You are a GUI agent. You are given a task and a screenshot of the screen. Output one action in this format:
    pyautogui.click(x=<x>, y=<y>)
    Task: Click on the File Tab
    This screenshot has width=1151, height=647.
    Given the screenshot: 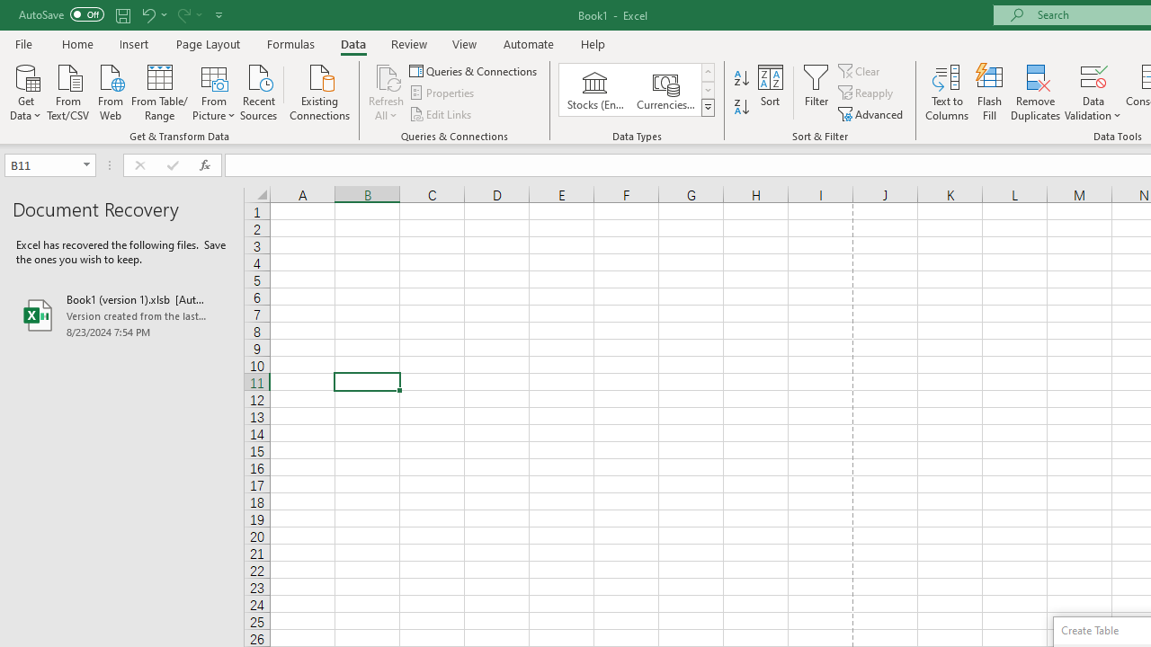 What is the action you would take?
    pyautogui.click(x=23, y=43)
    